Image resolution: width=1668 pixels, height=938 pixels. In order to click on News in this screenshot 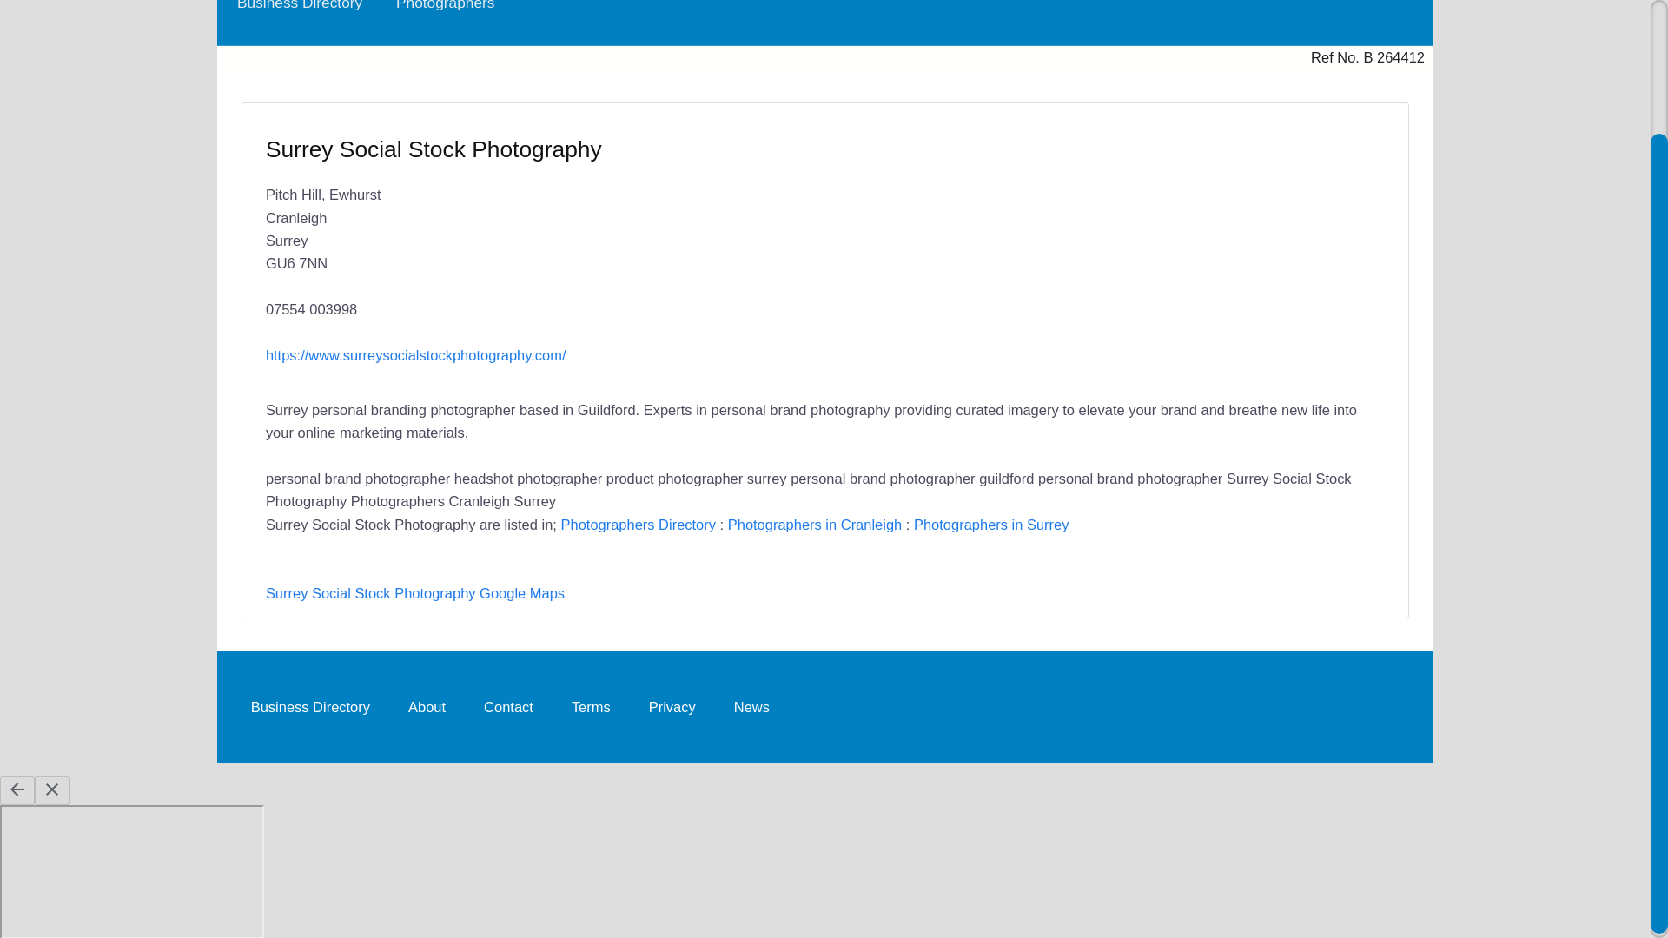, I will do `click(752, 705)`.